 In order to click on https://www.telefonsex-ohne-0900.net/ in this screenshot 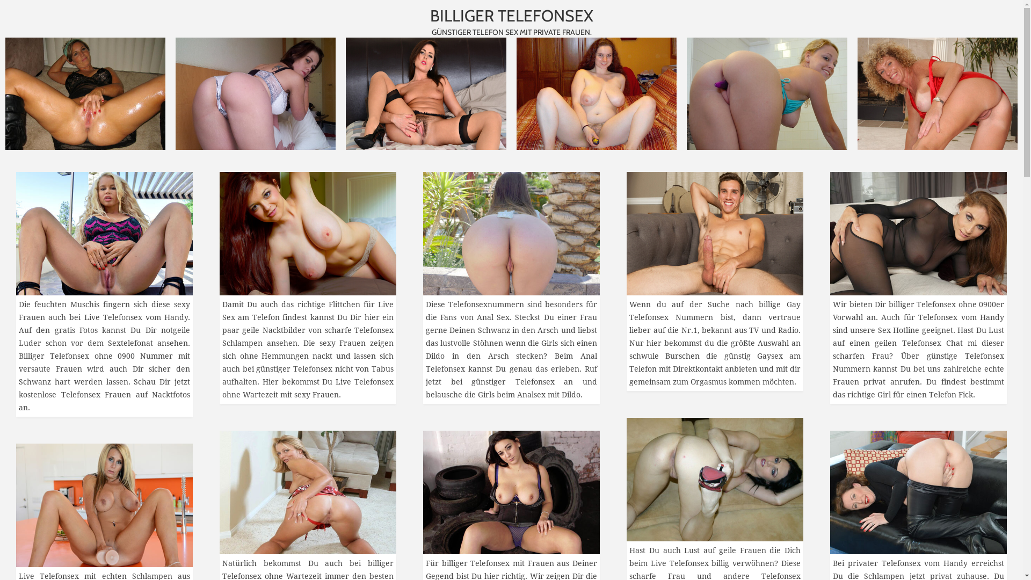, I will do `click(918, 234)`.